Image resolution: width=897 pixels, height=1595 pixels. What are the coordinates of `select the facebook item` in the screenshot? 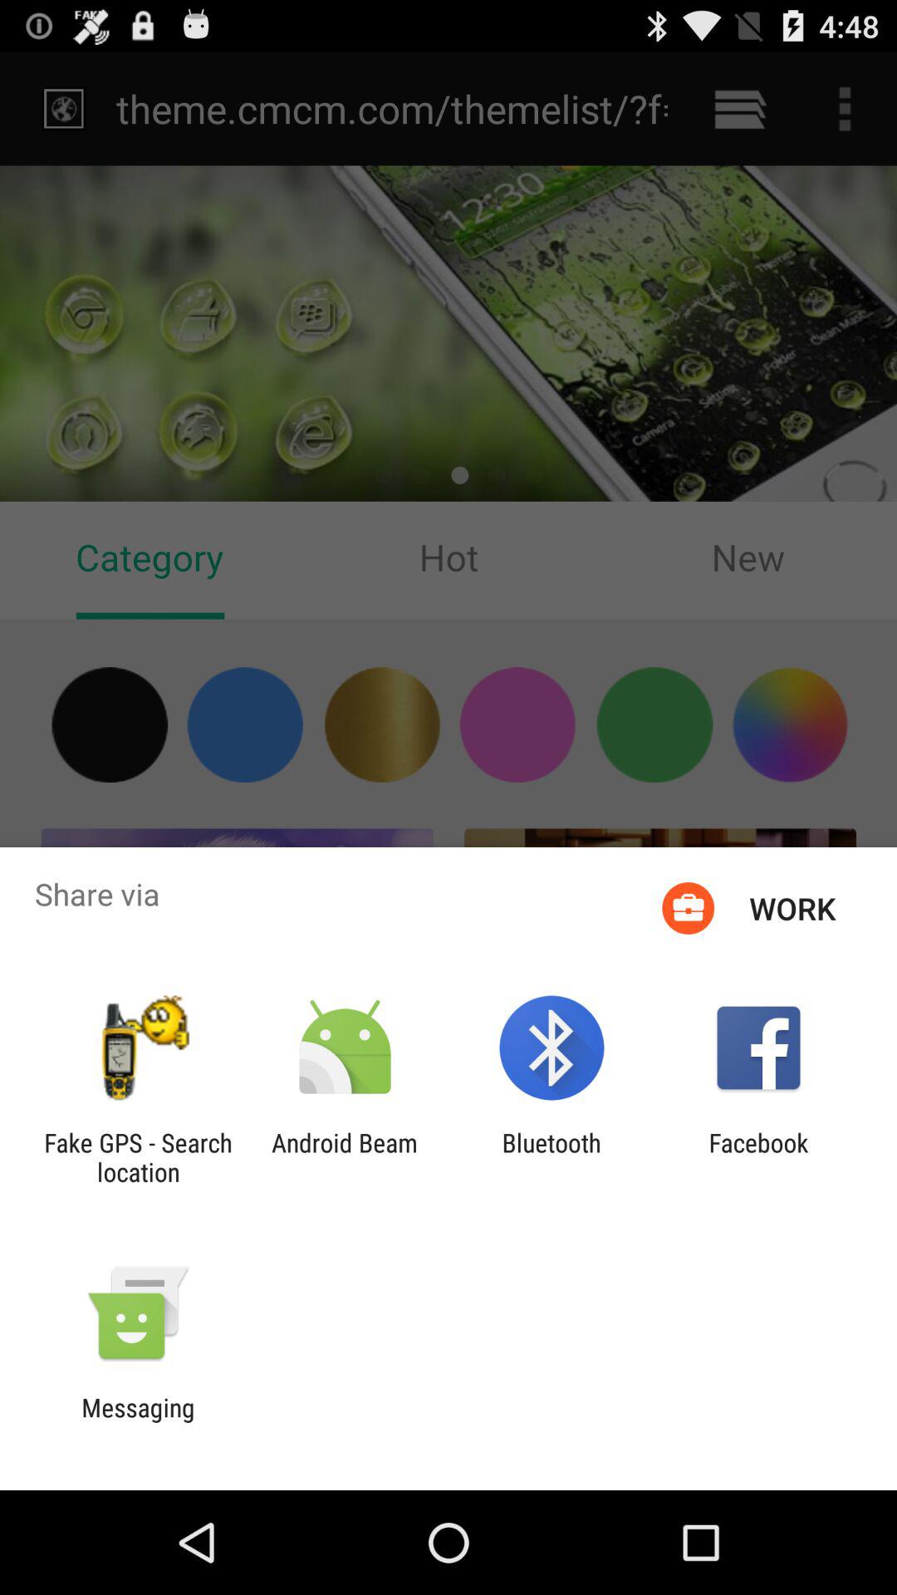 It's located at (758, 1157).